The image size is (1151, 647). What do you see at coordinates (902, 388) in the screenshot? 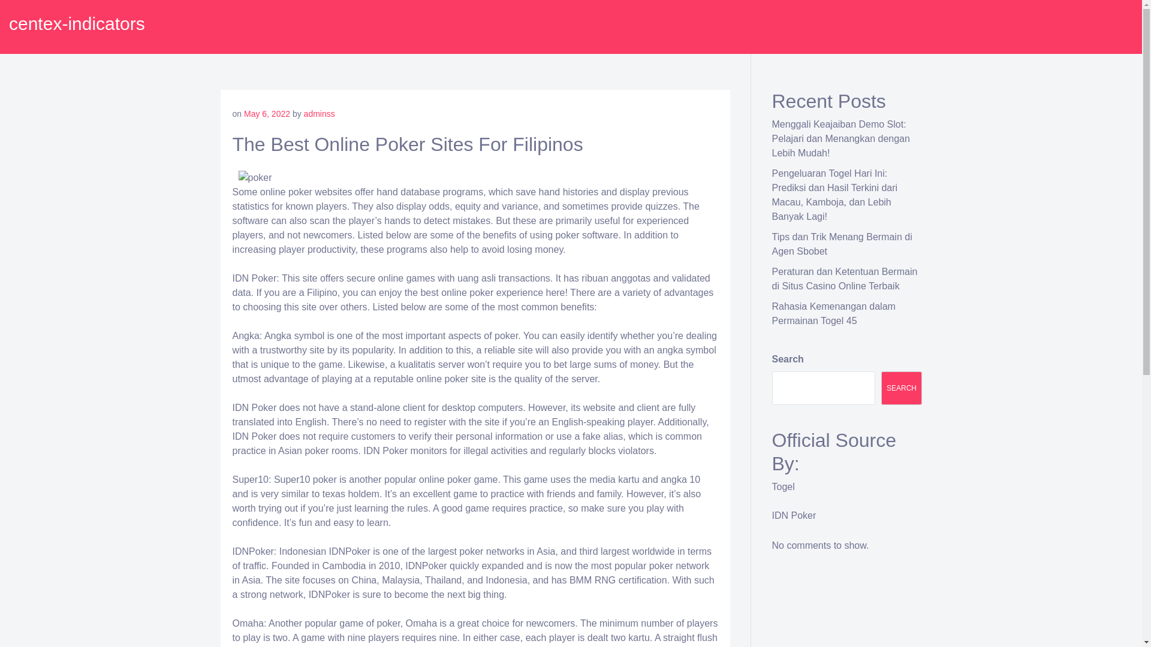
I see `SEARCH` at bounding box center [902, 388].